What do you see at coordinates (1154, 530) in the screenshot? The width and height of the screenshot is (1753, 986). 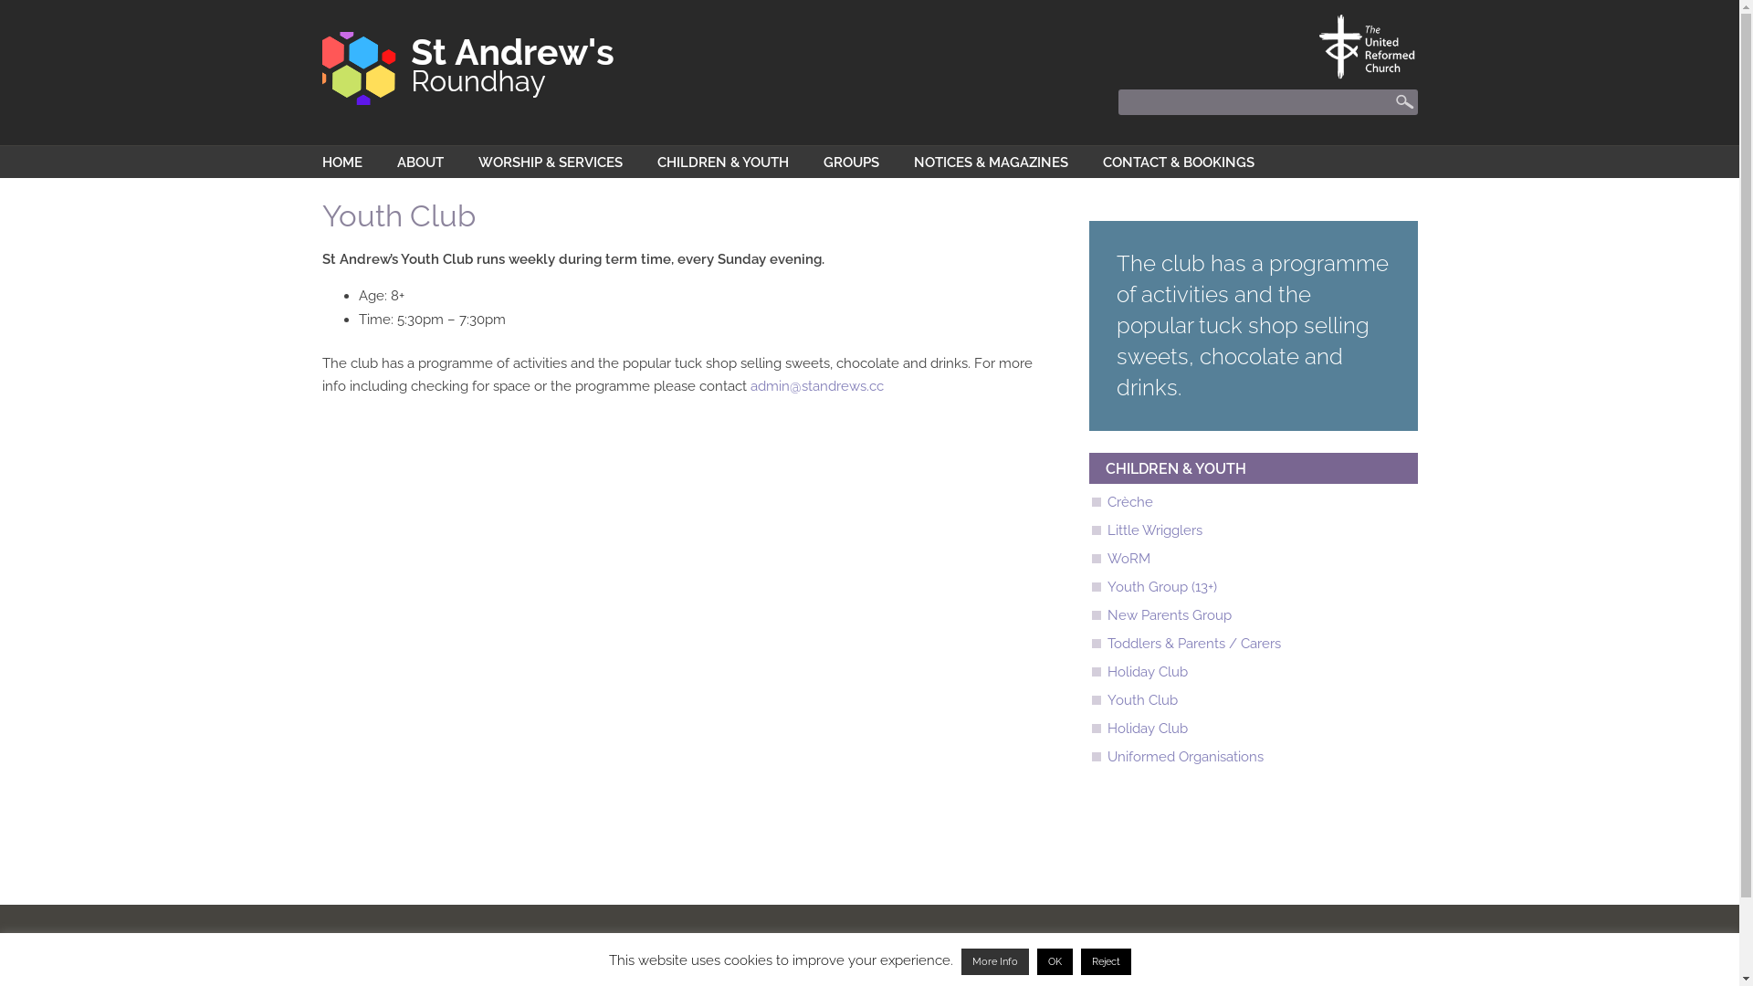 I see `Little Wrigglers` at bounding box center [1154, 530].